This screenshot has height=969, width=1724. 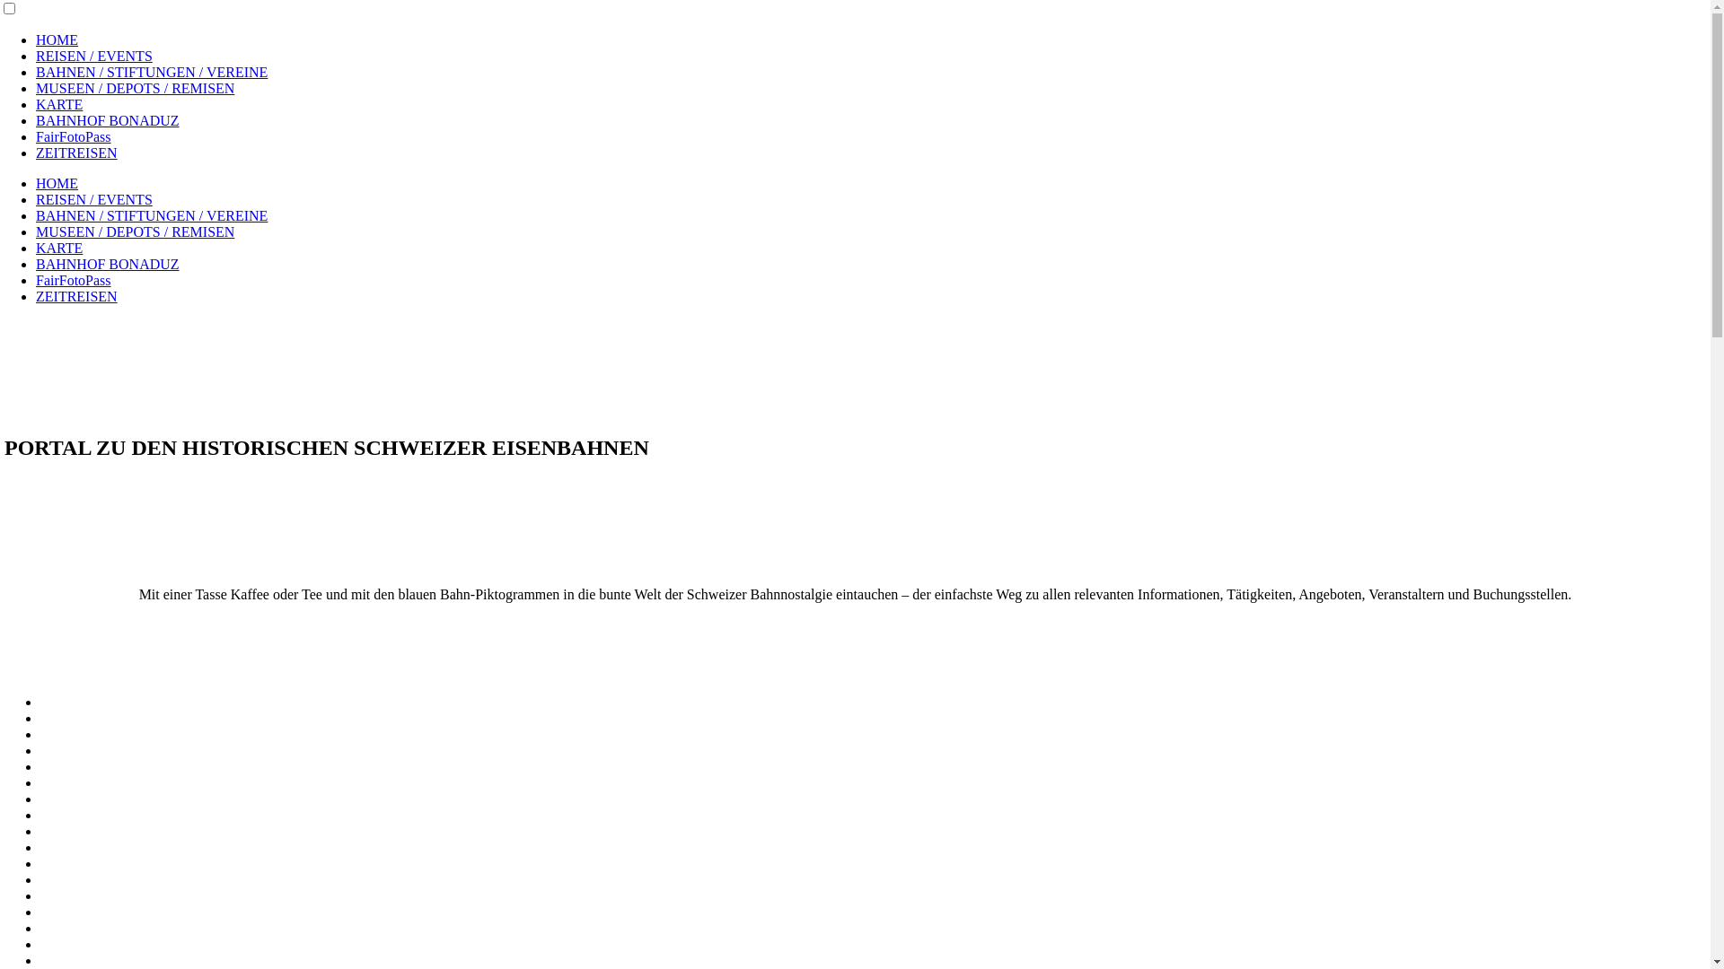 What do you see at coordinates (135, 231) in the screenshot?
I see `MUSEEN / DEPOTS / REMISEN` at bounding box center [135, 231].